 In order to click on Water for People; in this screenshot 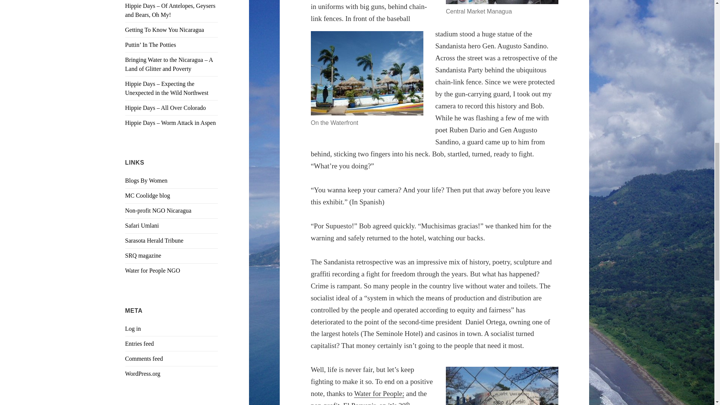, I will do `click(379, 393)`.